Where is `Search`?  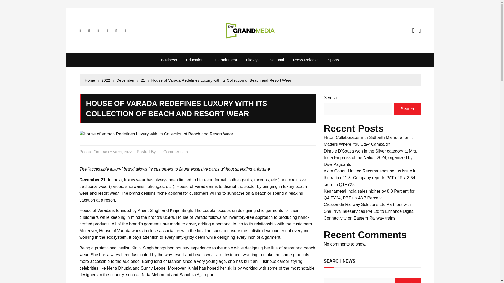 Search is located at coordinates (407, 280).